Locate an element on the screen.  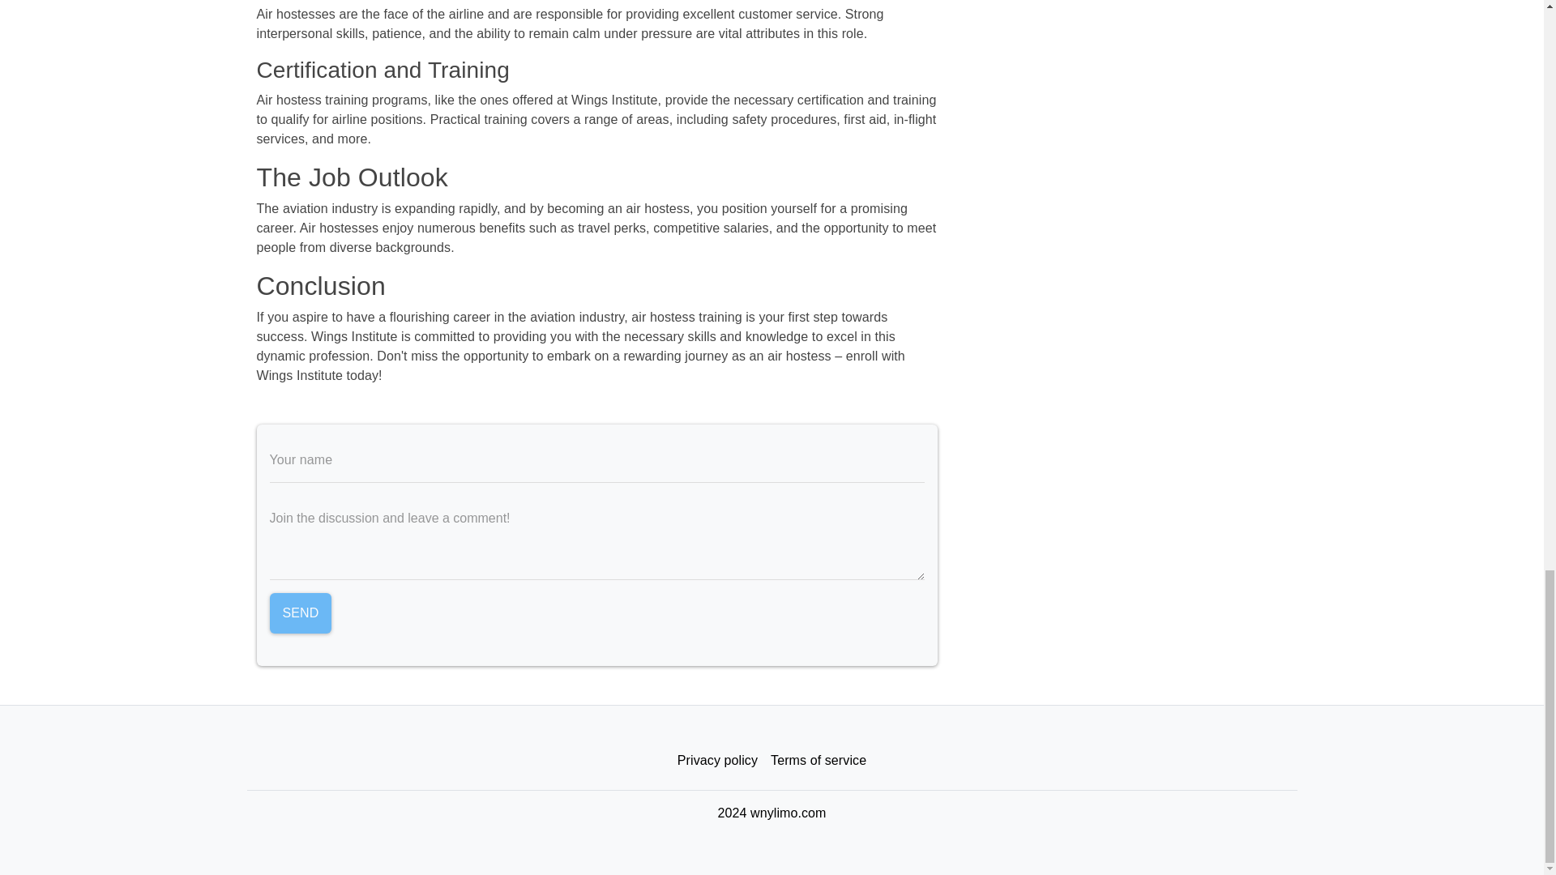
Privacy policy is located at coordinates (716, 761).